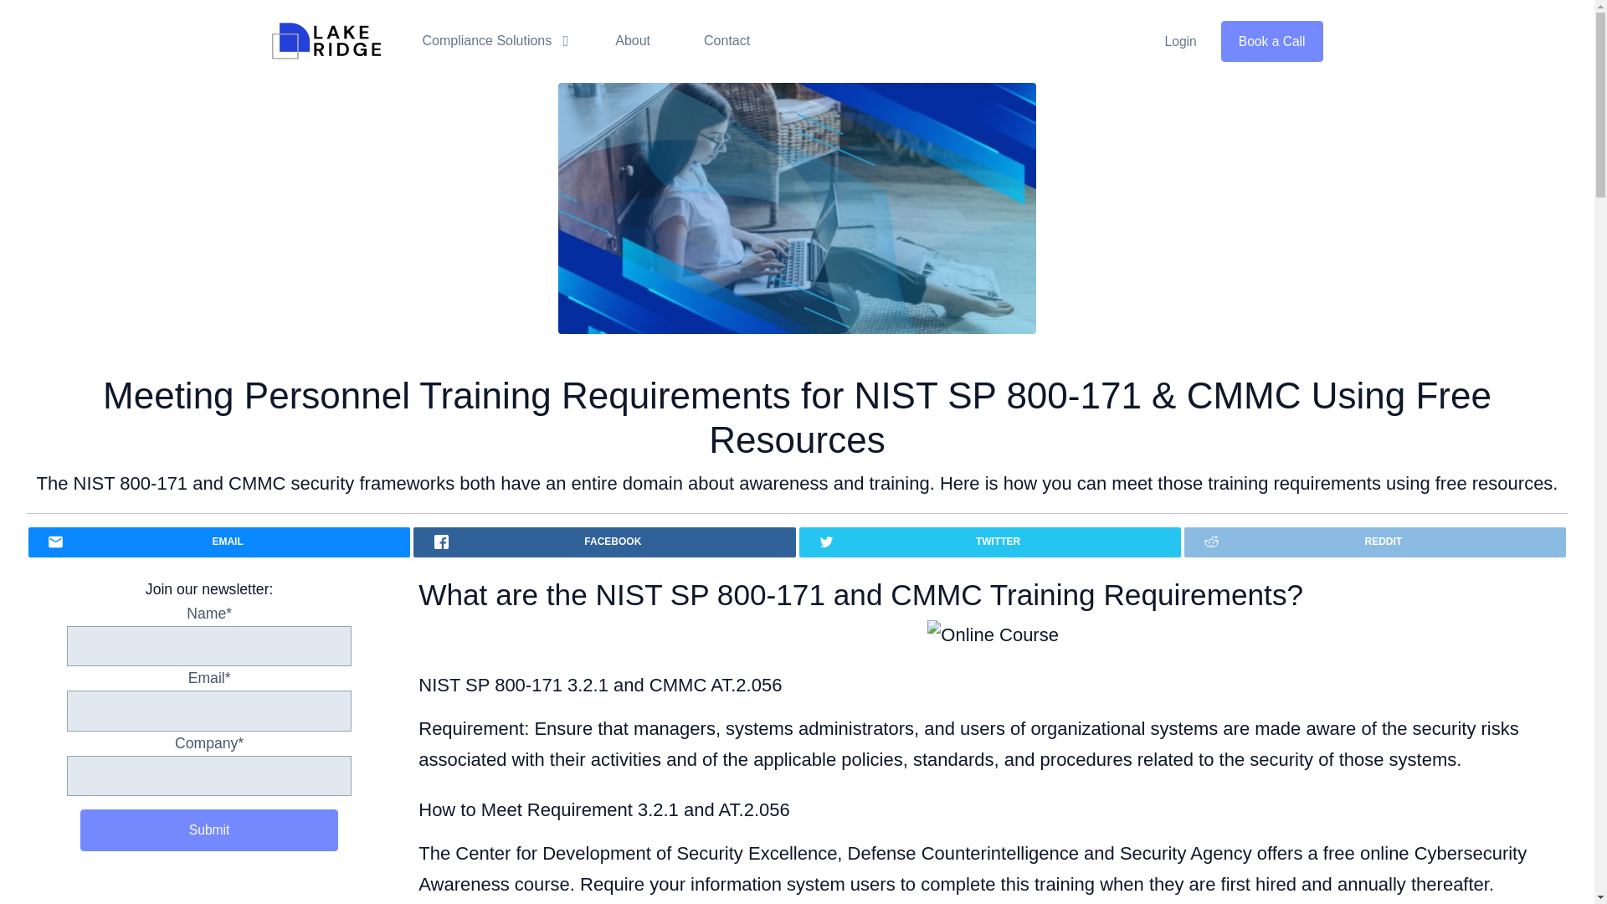  Describe the element at coordinates (209, 830) in the screenshot. I see `Submit` at that location.